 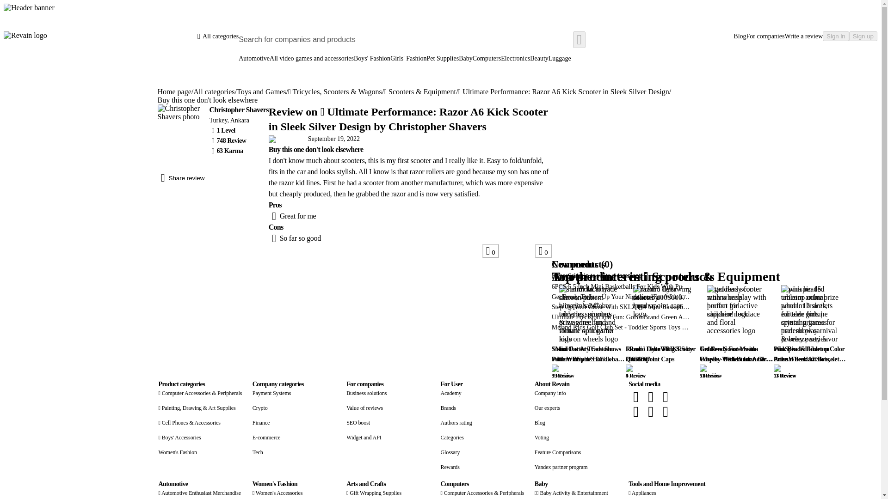 I want to click on Revain Instagram, so click(x=650, y=411).